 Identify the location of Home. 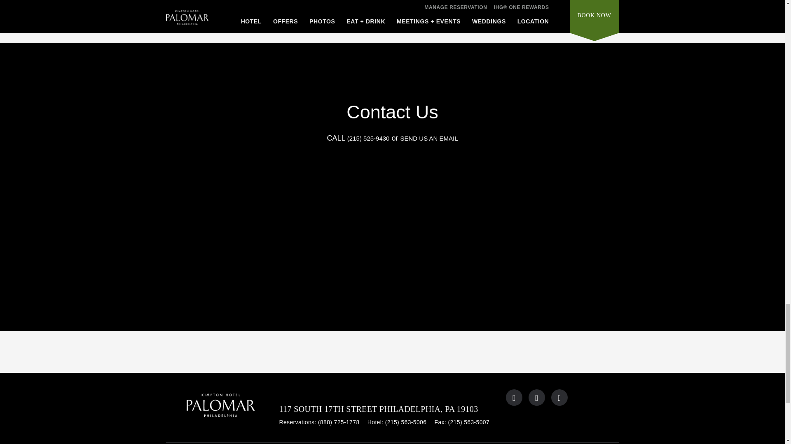
(222, 408).